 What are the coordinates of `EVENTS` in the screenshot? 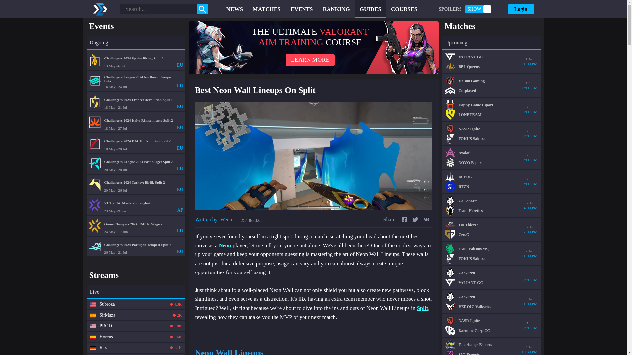 It's located at (136, 205).